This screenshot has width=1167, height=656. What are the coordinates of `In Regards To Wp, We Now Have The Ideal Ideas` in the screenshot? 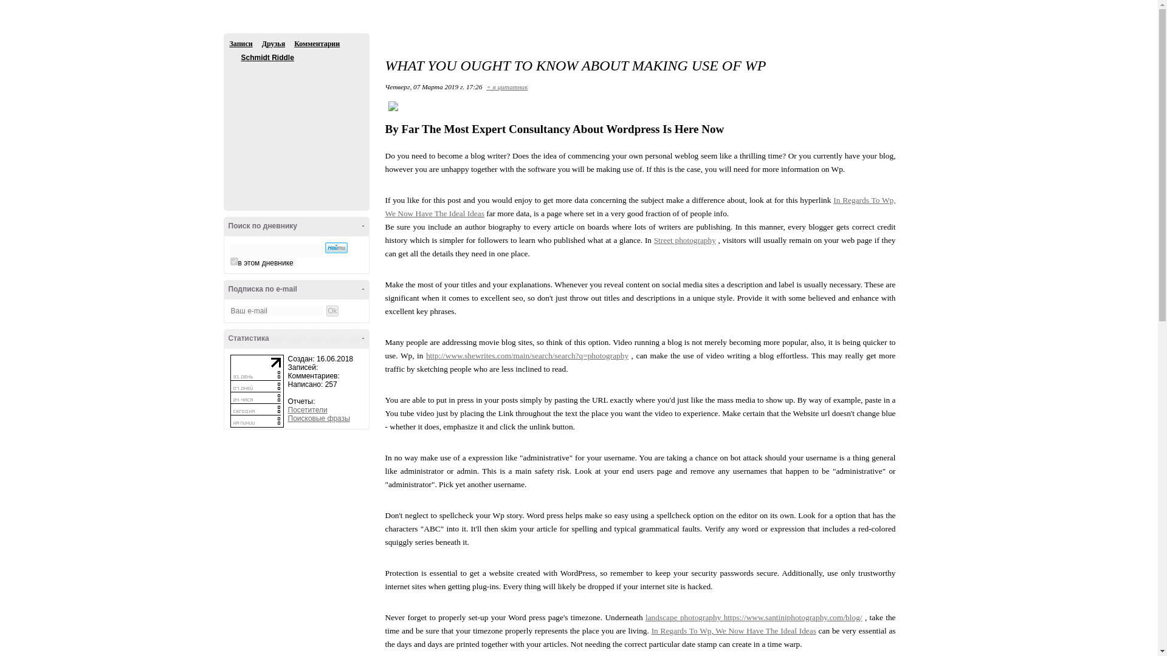 It's located at (641, 207).